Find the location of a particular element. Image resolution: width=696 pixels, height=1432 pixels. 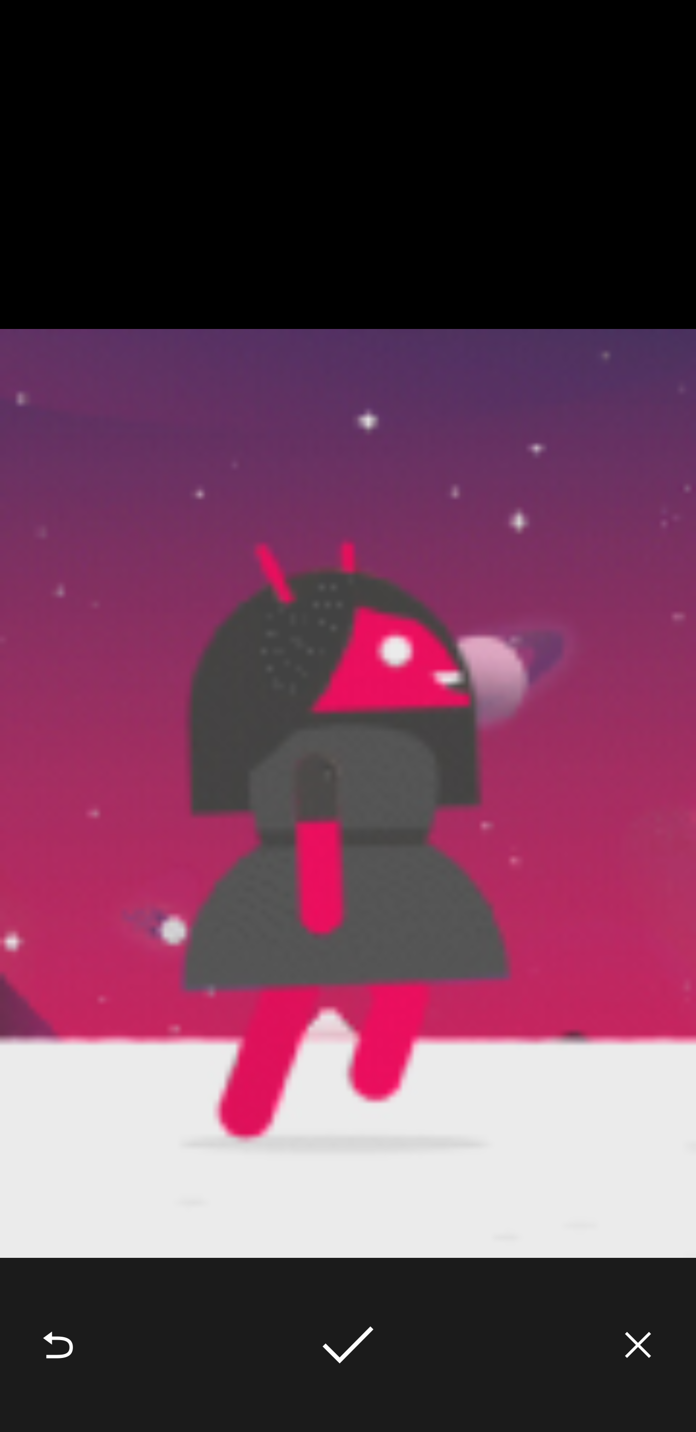

Done is located at coordinates (348, 1345).